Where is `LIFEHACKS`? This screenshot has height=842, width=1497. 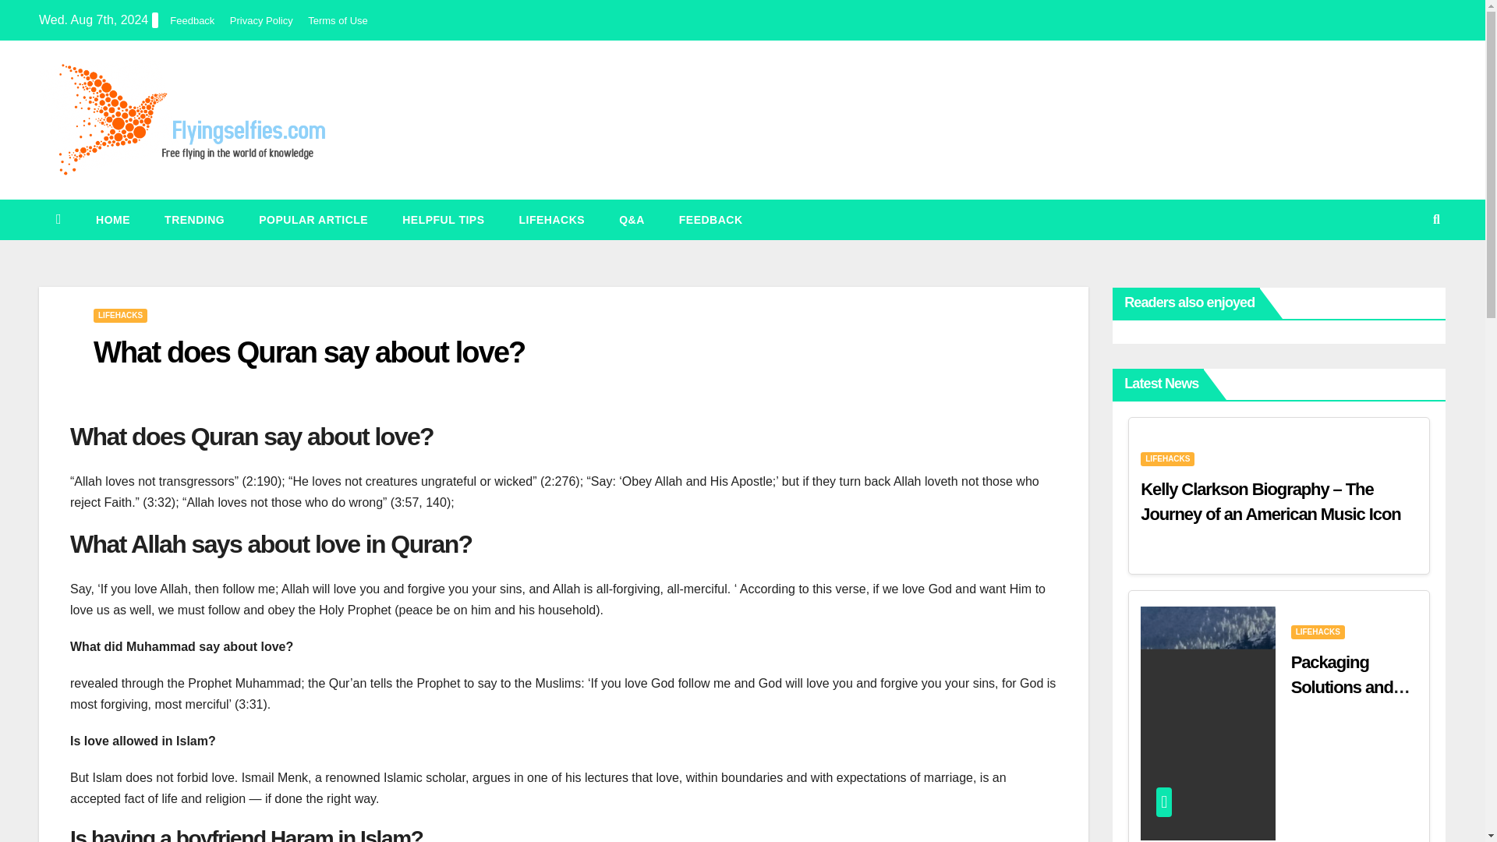
LIFEHACKS is located at coordinates (120, 315).